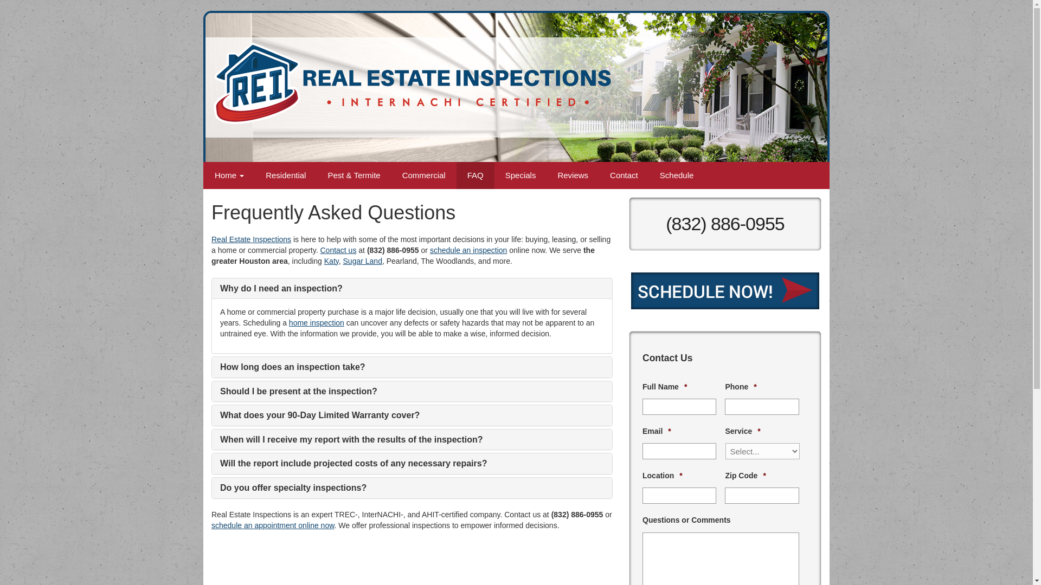  I want to click on Specials, so click(520, 175).